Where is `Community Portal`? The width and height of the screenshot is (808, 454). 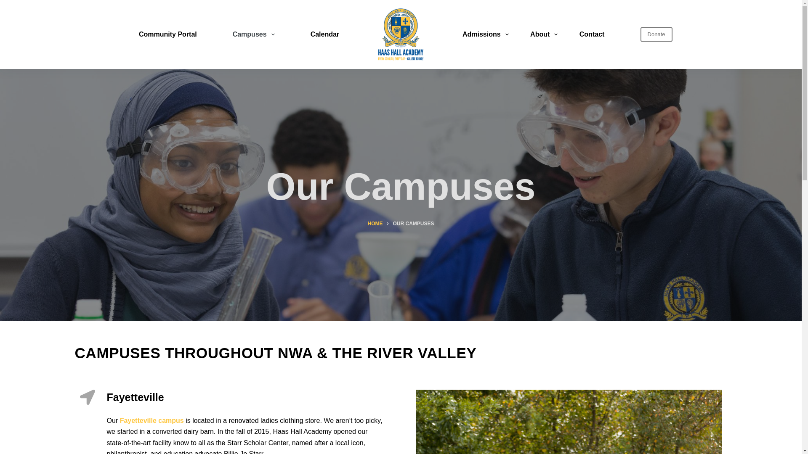
Community Portal is located at coordinates (168, 34).